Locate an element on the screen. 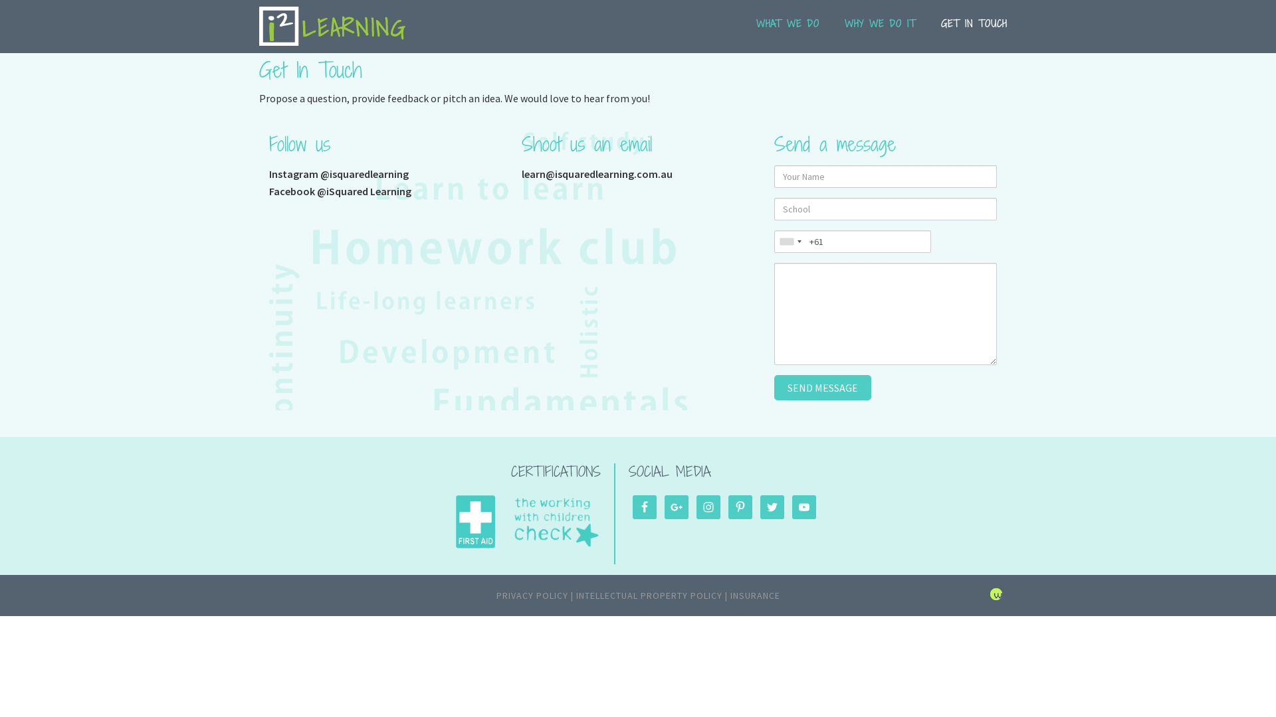 This screenshot has width=1276, height=717. PRIVACY POLICY is located at coordinates (532, 596).